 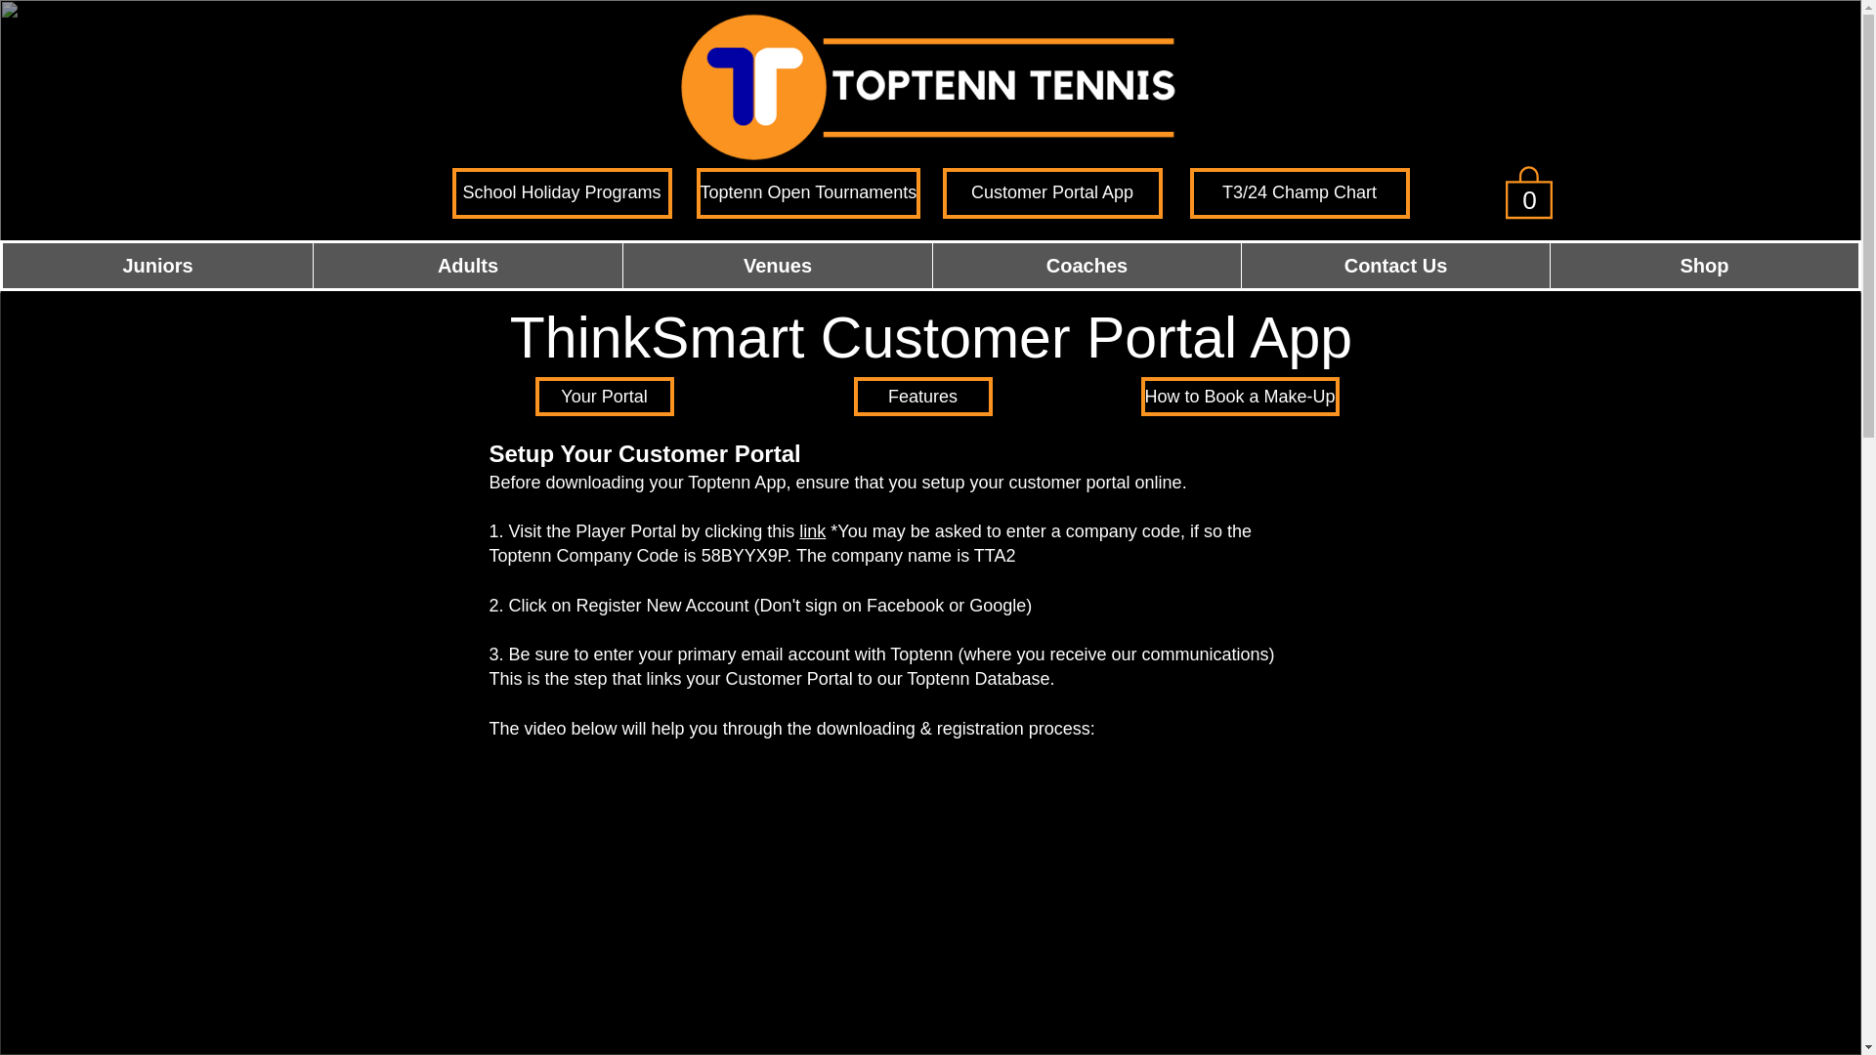 What do you see at coordinates (467, 266) in the screenshot?
I see `Adults` at bounding box center [467, 266].